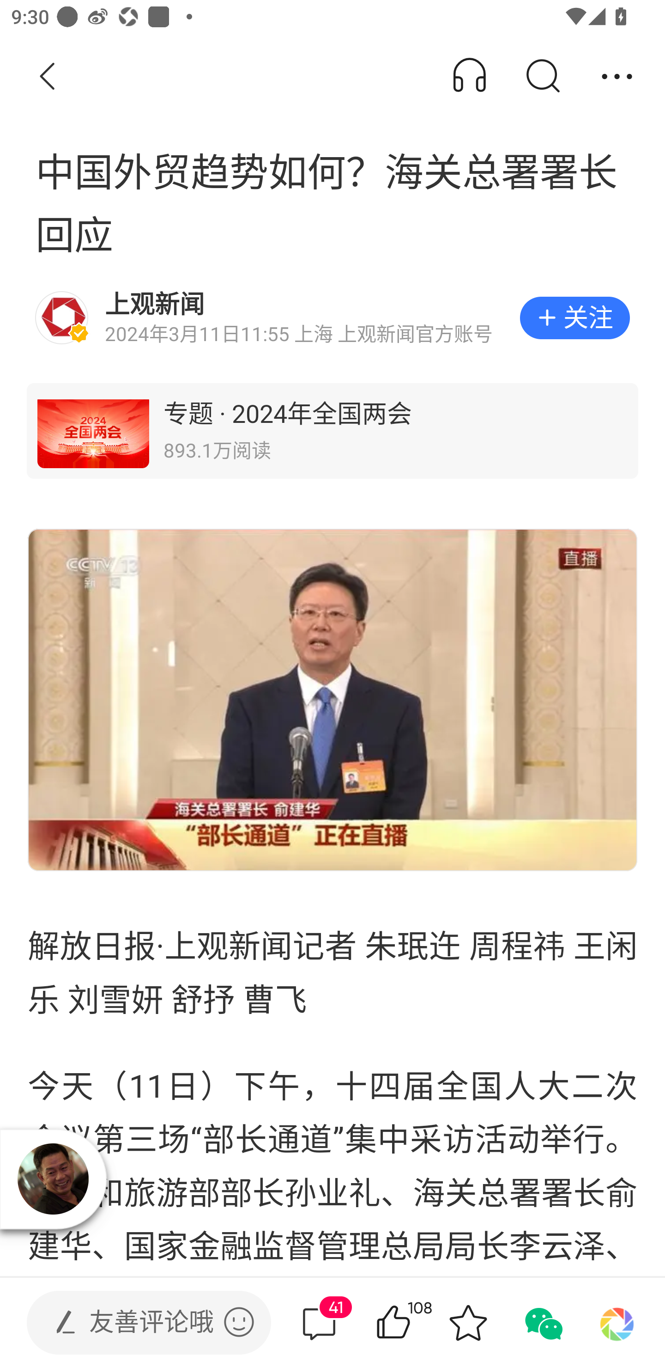 This screenshot has height=1368, width=665. I want to click on  关注, so click(574, 318).